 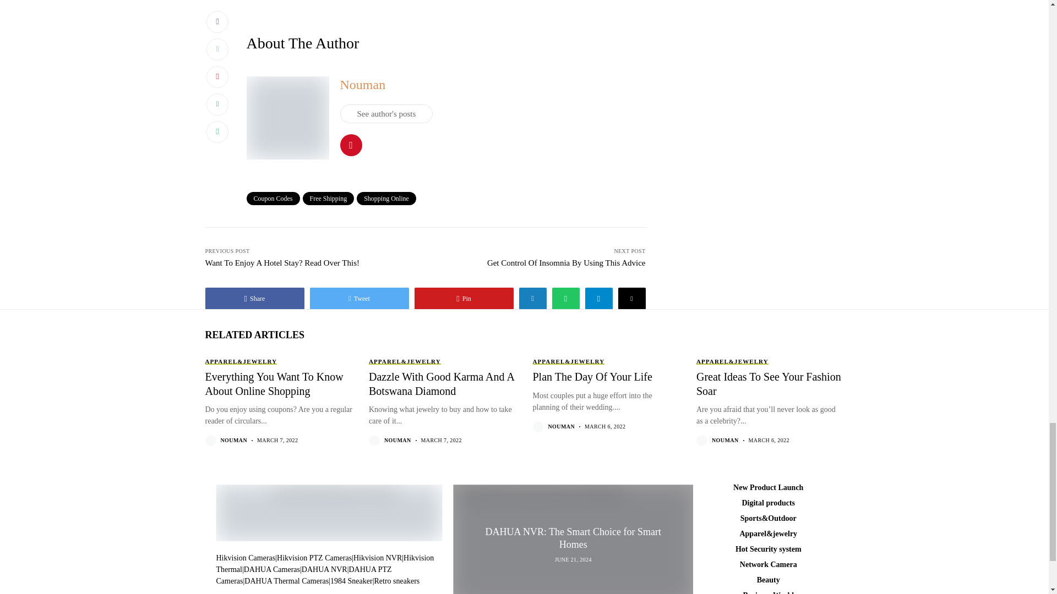 I want to click on Posts by Nouman, so click(x=725, y=440).